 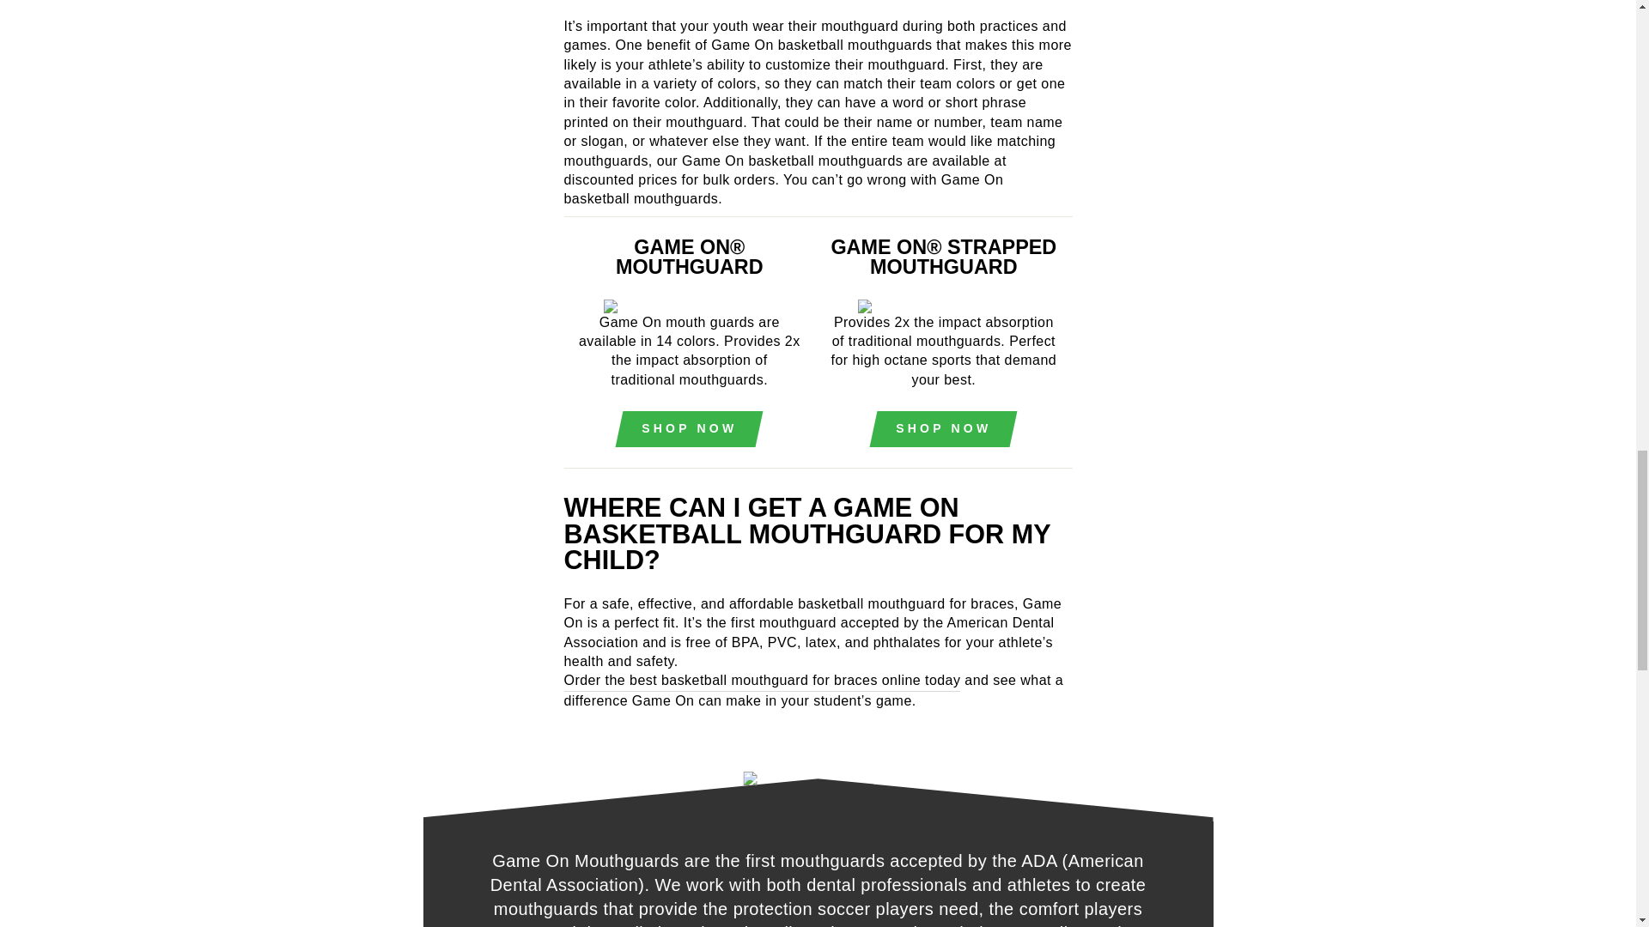 What do you see at coordinates (943, 598) in the screenshot?
I see `SHOP NOW` at bounding box center [943, 598].